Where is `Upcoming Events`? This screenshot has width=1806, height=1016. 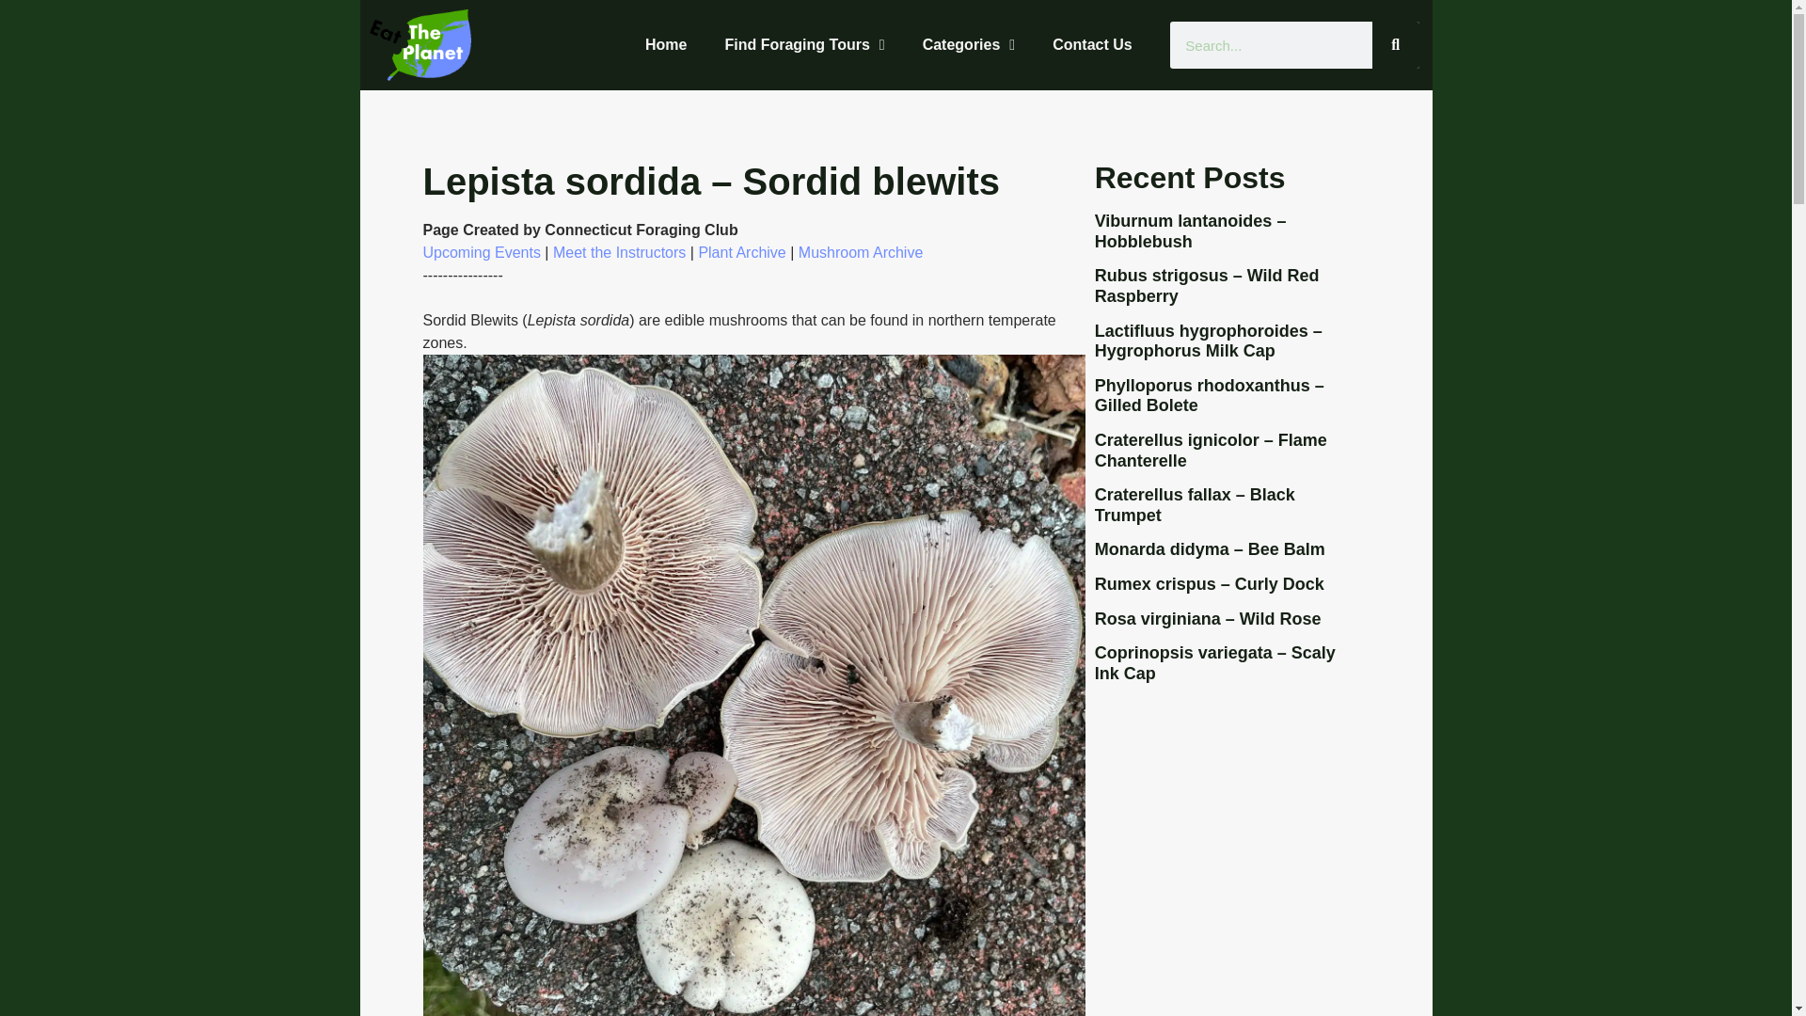 Upcoming Events is located at coordinates (482, 252).